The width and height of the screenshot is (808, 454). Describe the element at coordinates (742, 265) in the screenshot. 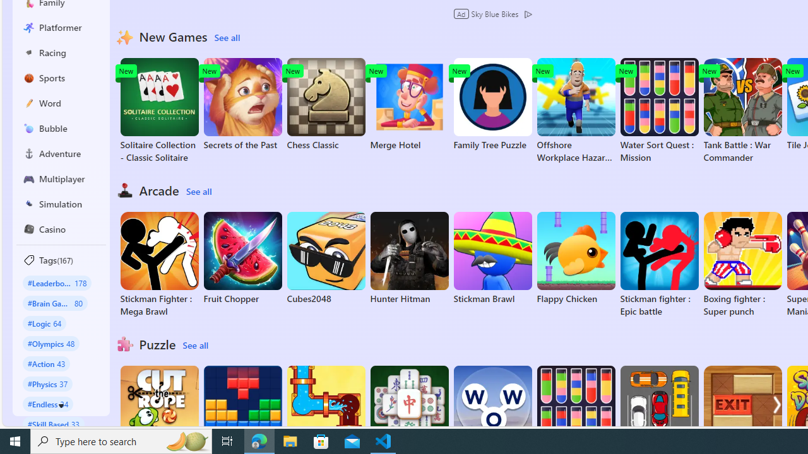

I see `Boxing fighter : Super punch` at that location.